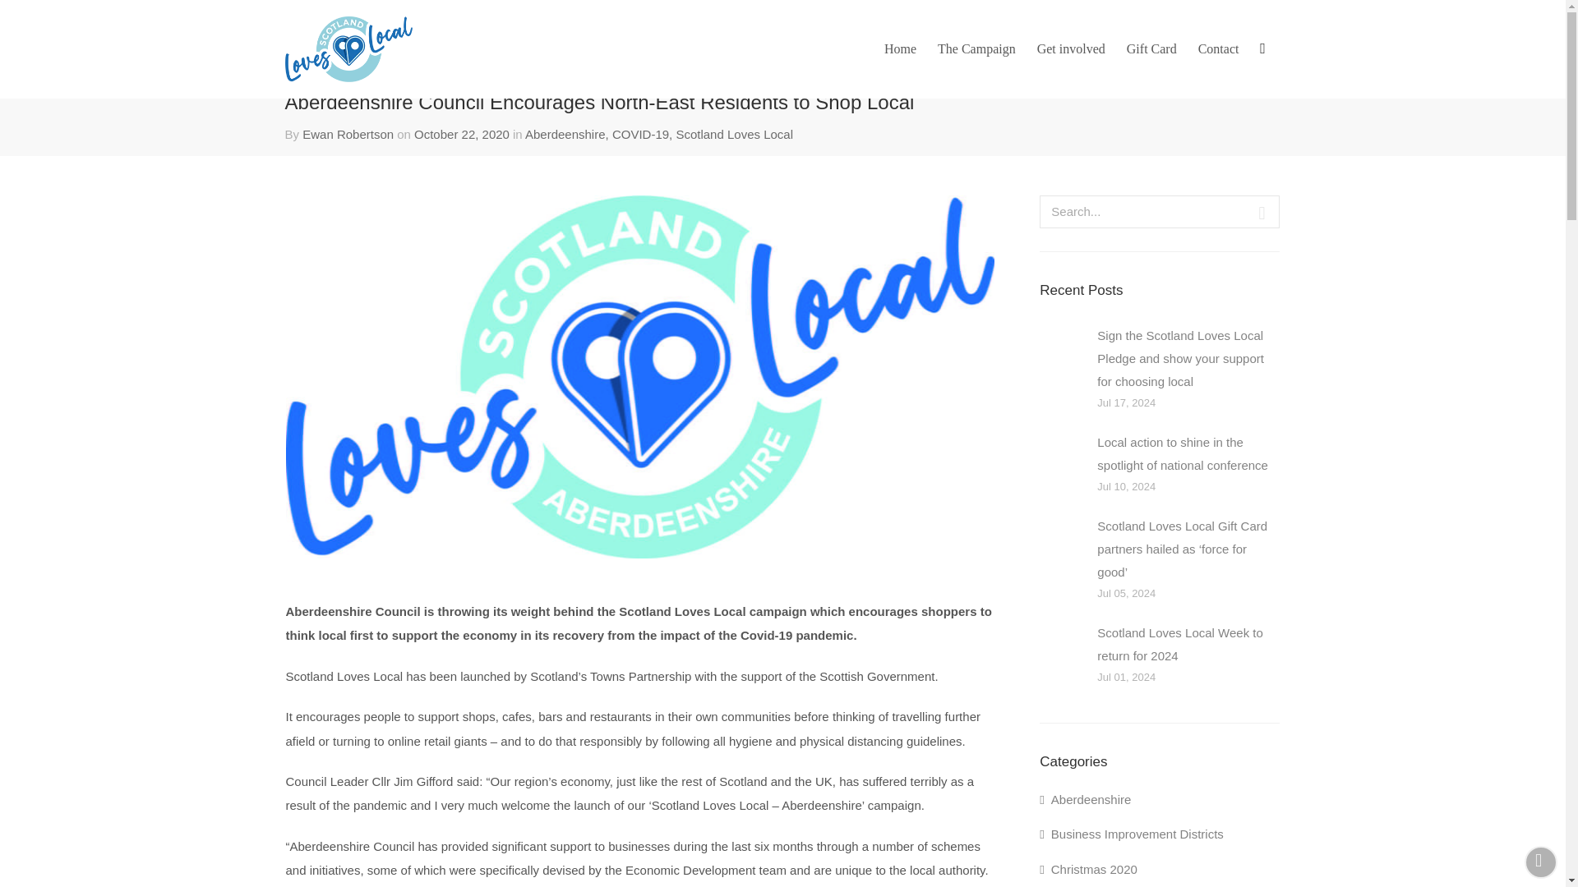 The image size is (1578, 887). What do you see at coordinates (1071, 49) in the screenshot?
I see `Get involved` at bounding box center [1071, 49].